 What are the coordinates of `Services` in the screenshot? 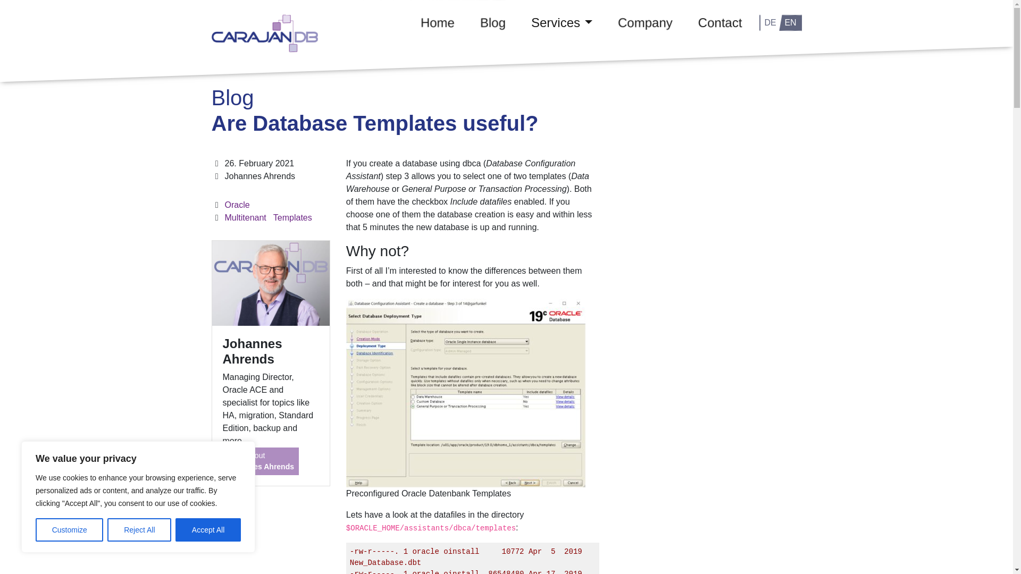 It's located at (261, 461).